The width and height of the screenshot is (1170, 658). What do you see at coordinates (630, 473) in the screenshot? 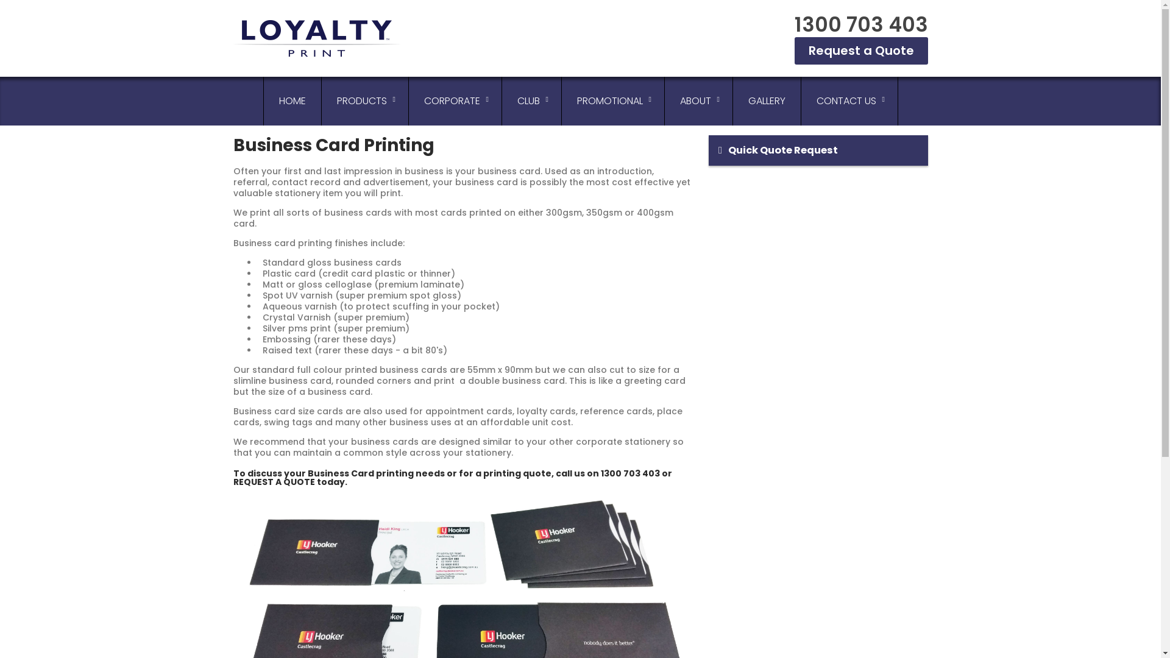
I see `1300 703 403` at bounding box center [630, 473].